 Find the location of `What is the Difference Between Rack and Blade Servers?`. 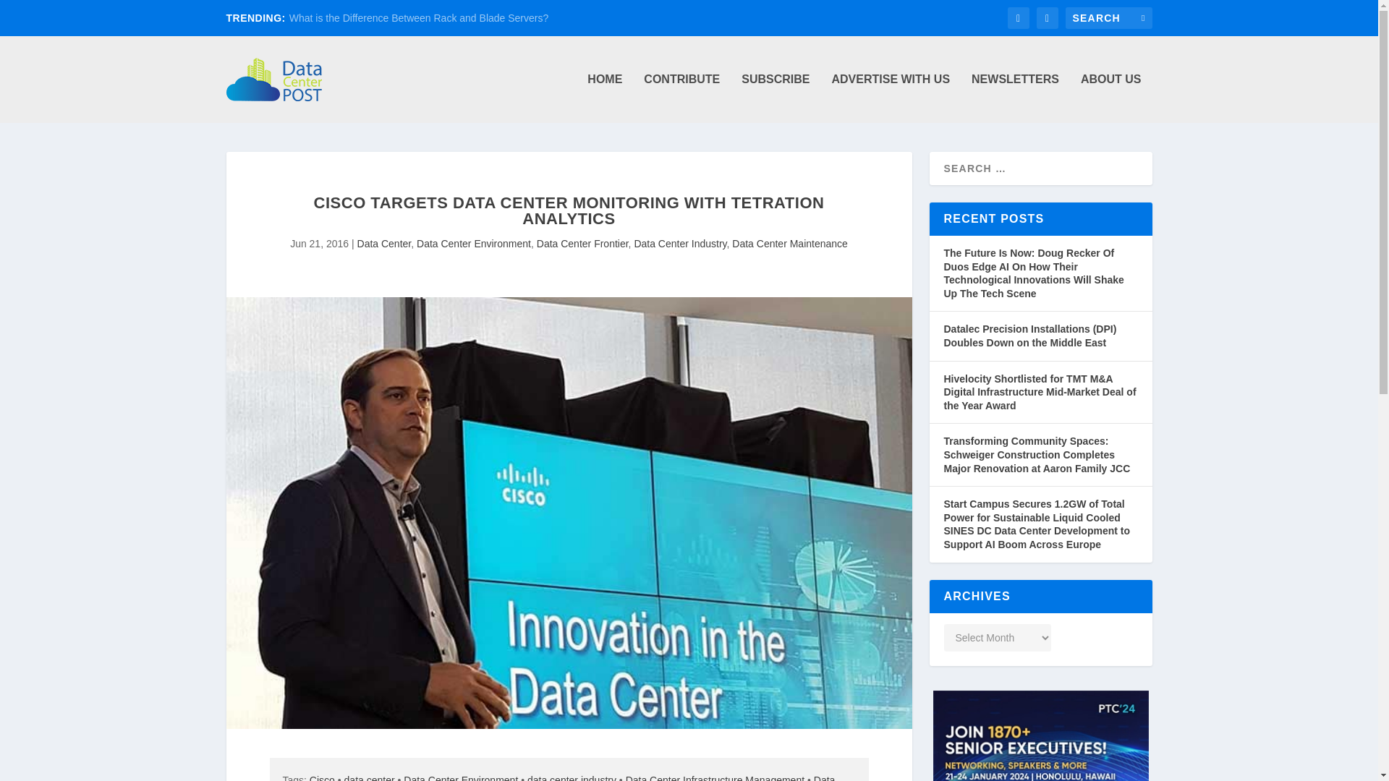

What is the Difference Between Rack and Blade Servers? is located at coordinates (418, 18).